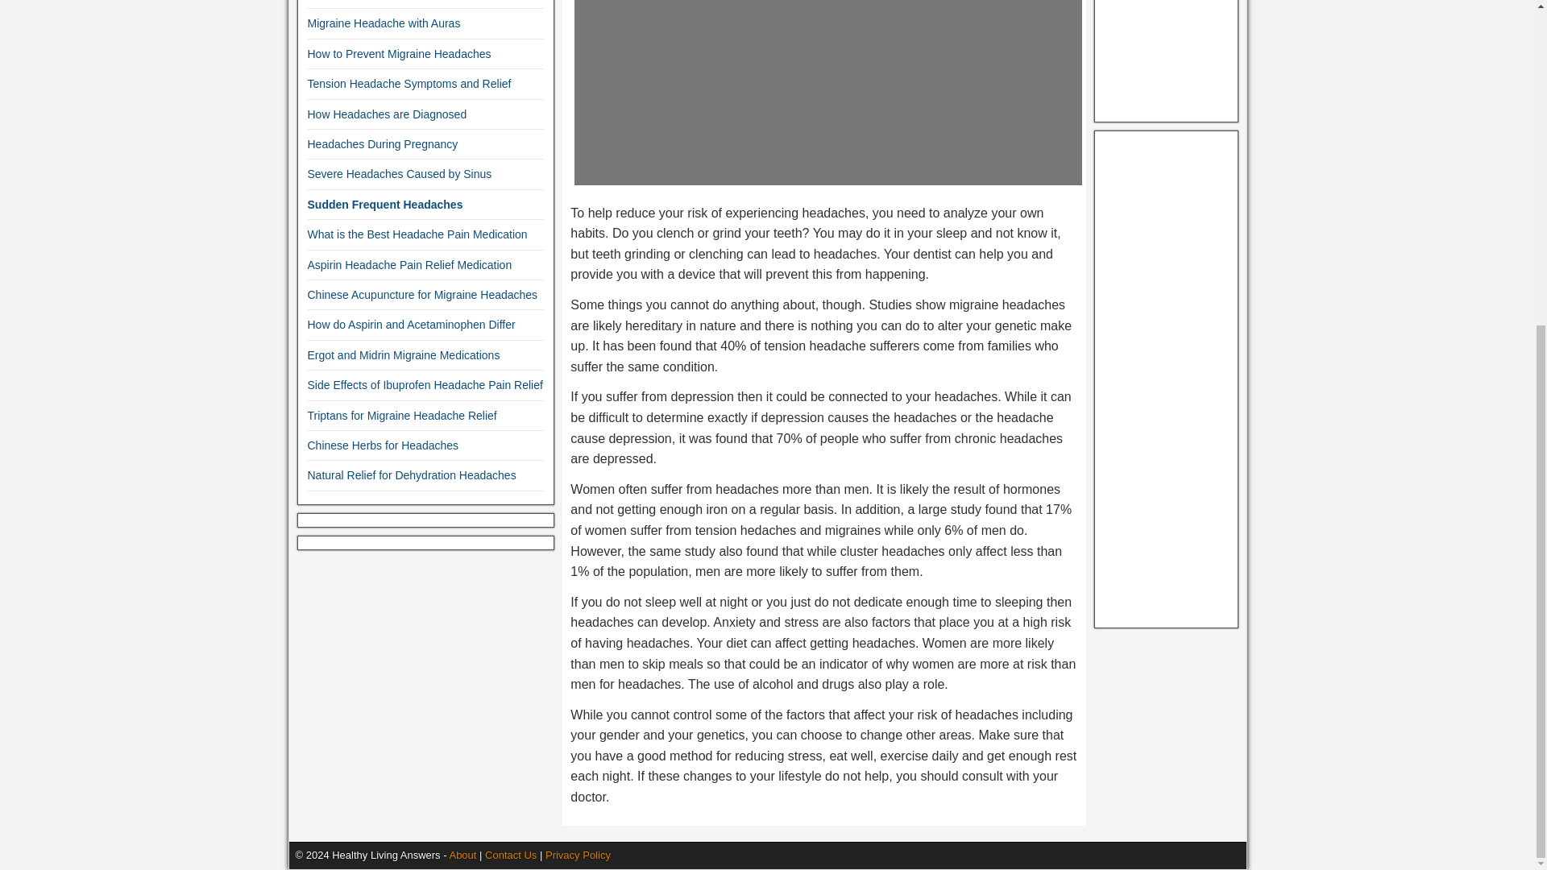 The image size is (1547, 870). What do you see at coordinates (425, 385) in the screenshot?
I see `Side Effects of Ibuprofen Headache Pain Relief` at bounding box center [425, 385].